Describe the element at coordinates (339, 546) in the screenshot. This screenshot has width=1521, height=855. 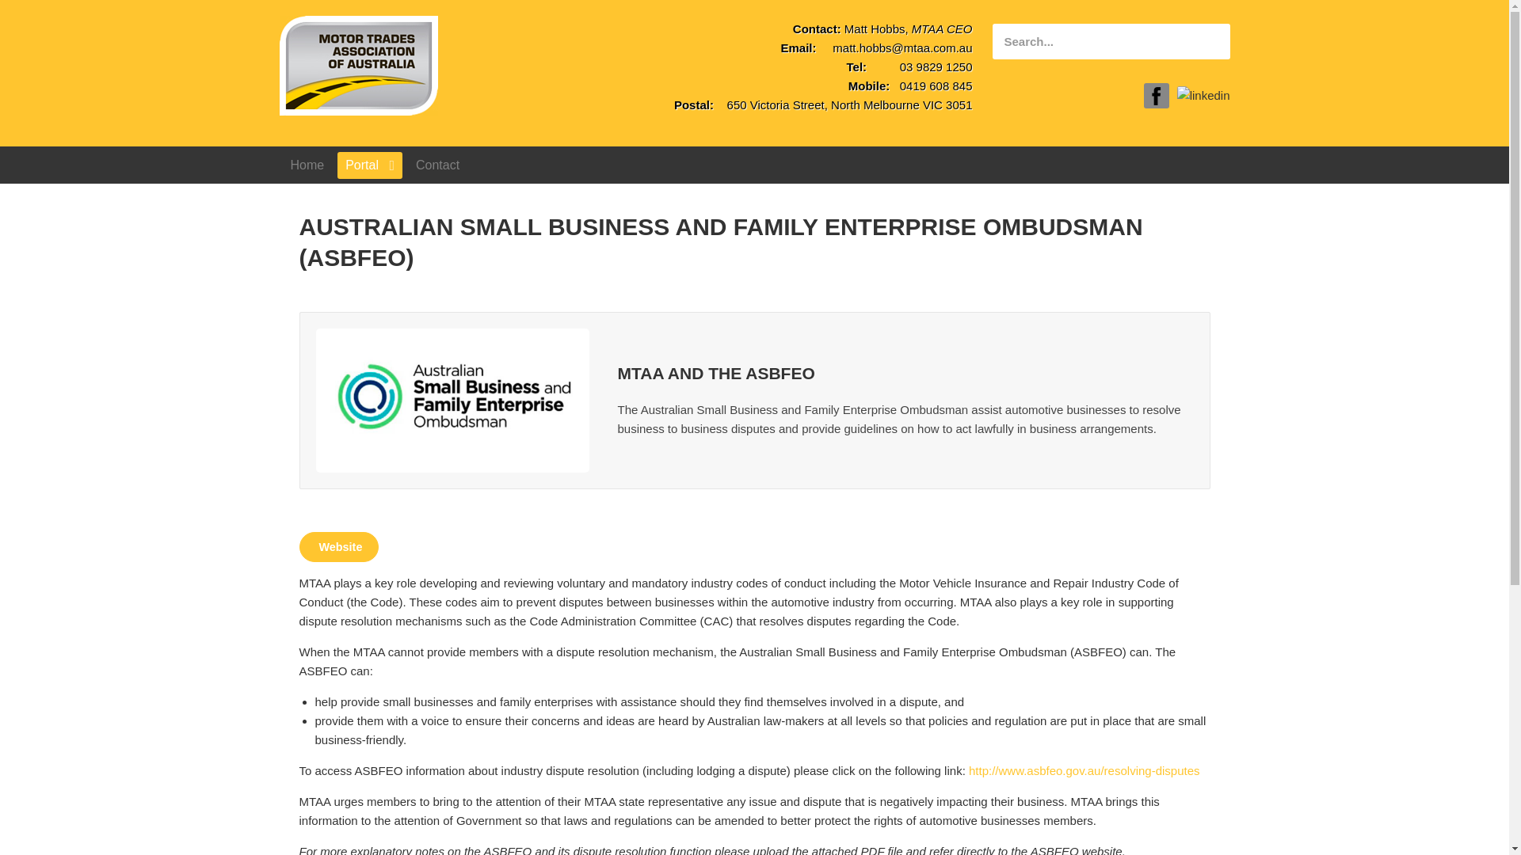
I see ` Website` at that location.